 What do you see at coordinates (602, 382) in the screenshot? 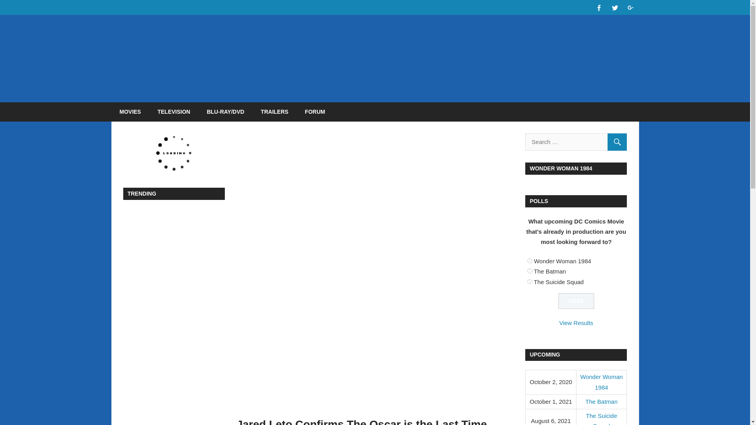
I see `Wonder Woman 1984` at bounding box center [602, 382].